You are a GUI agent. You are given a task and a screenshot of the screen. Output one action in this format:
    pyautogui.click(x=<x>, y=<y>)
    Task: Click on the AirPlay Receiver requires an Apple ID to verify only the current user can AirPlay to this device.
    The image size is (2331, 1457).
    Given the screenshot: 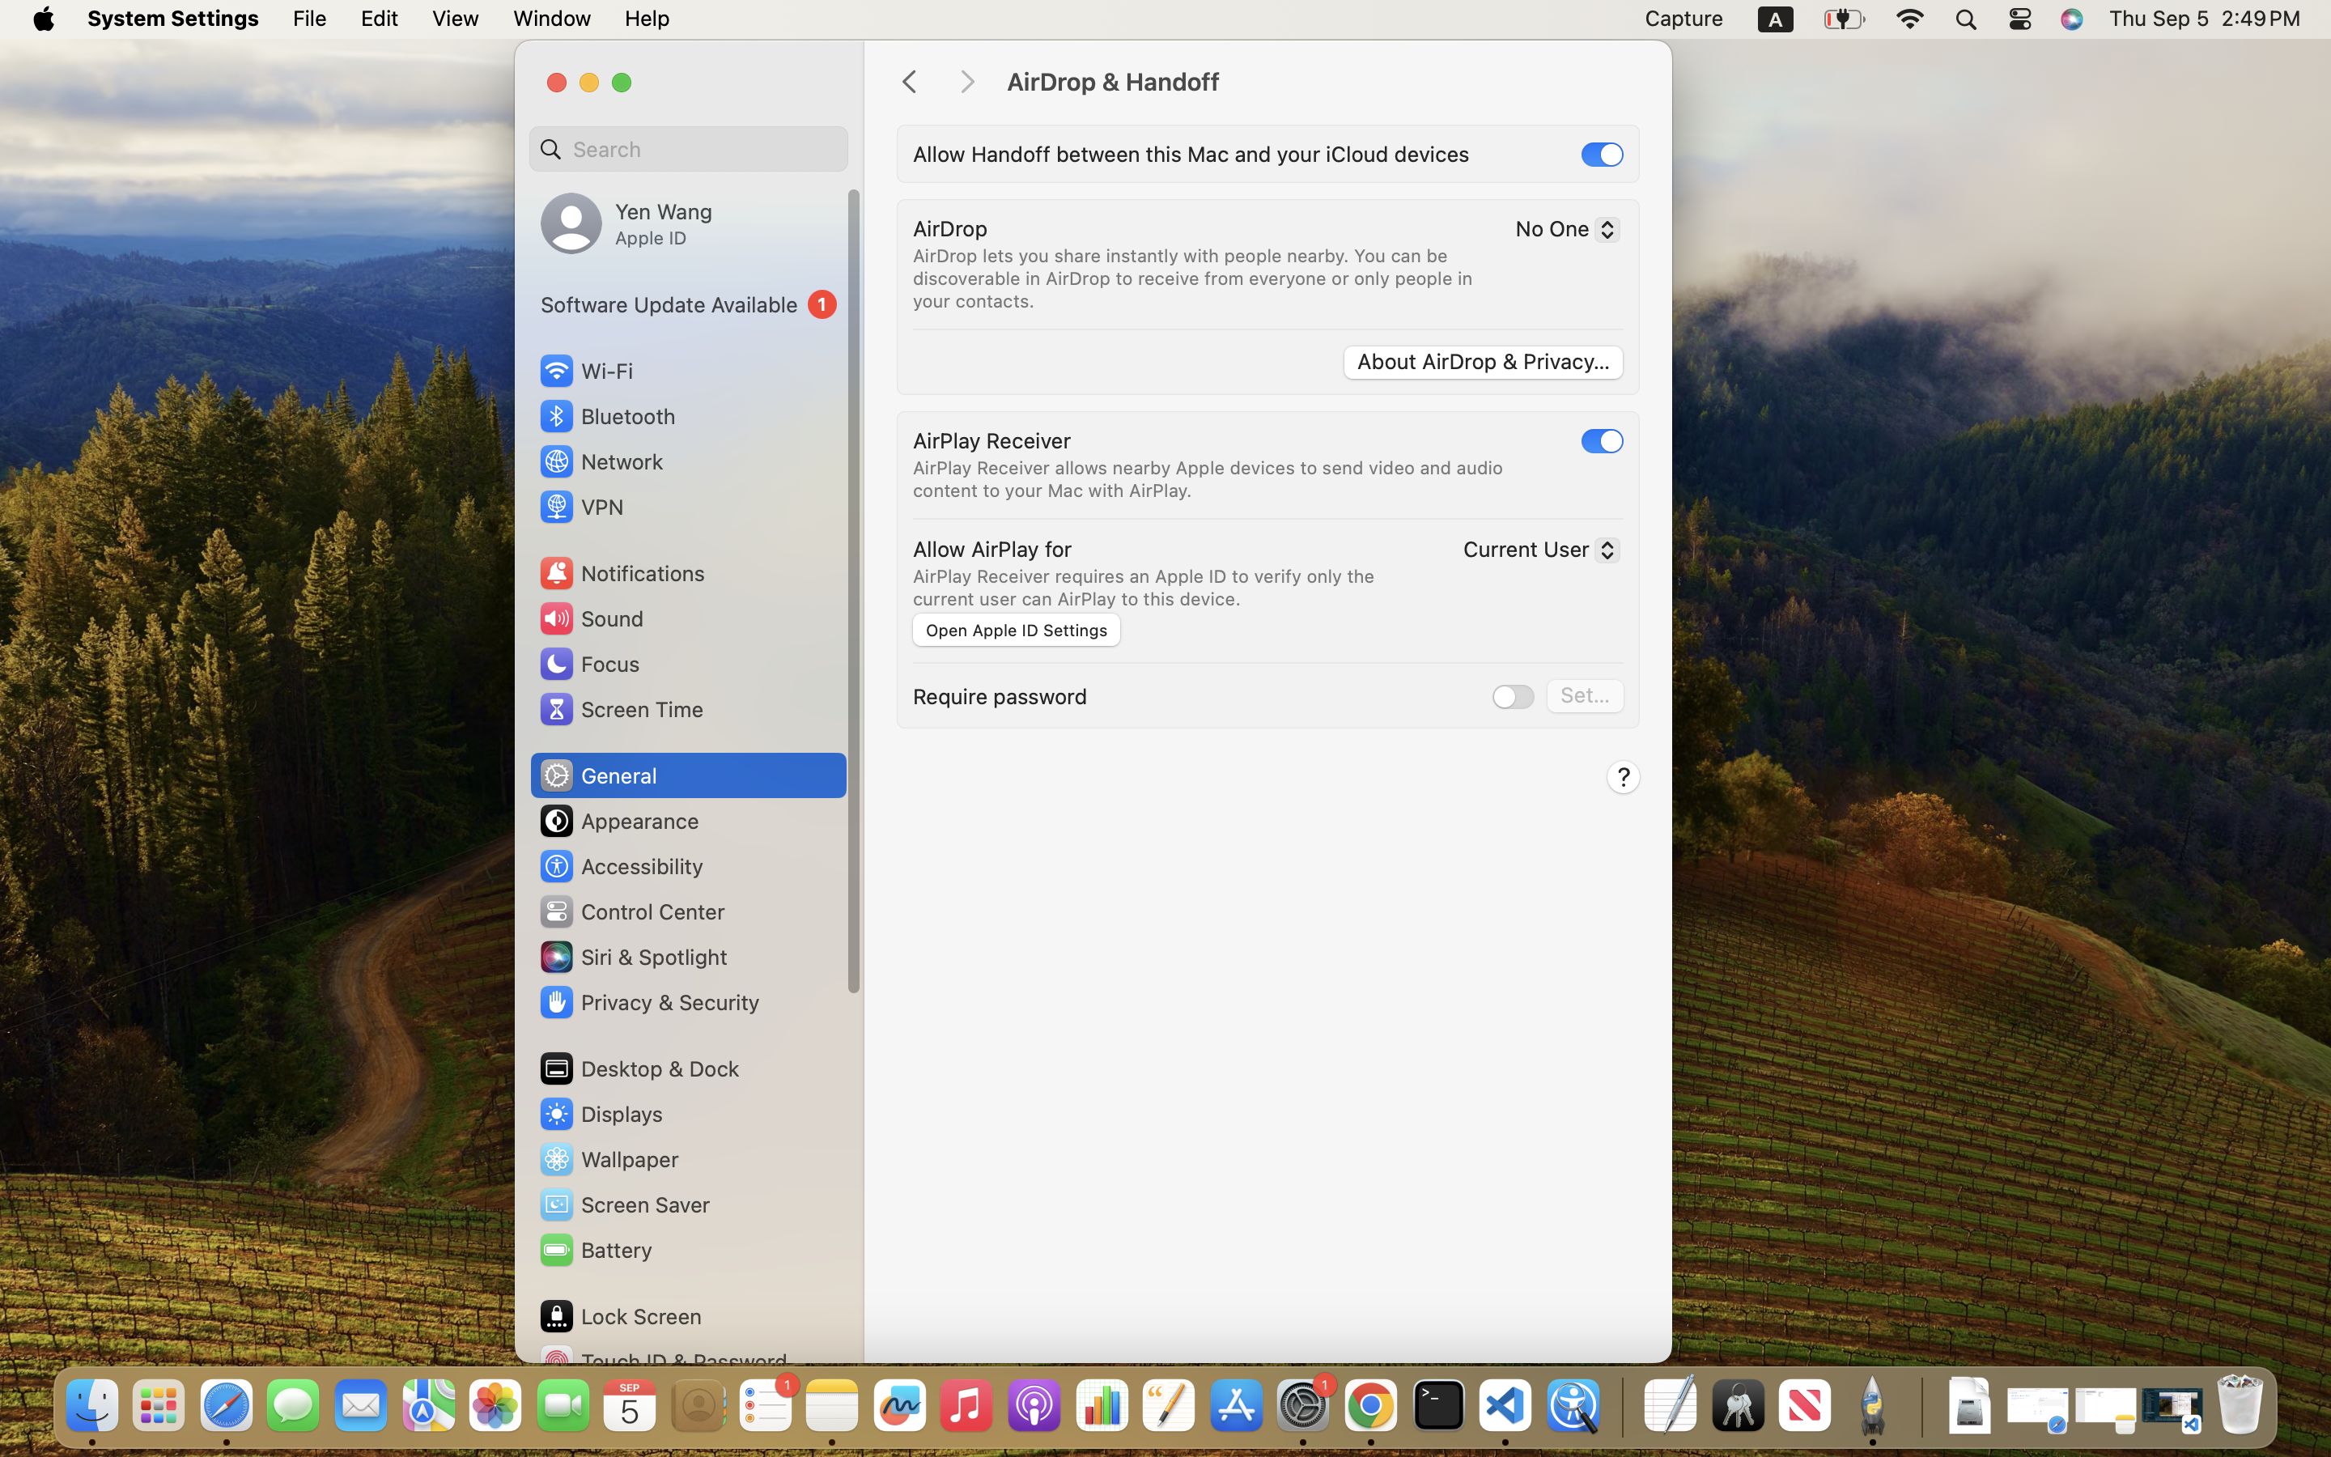 What is the action you would take?
    pyautogui.click(x=1146, y=588)
    